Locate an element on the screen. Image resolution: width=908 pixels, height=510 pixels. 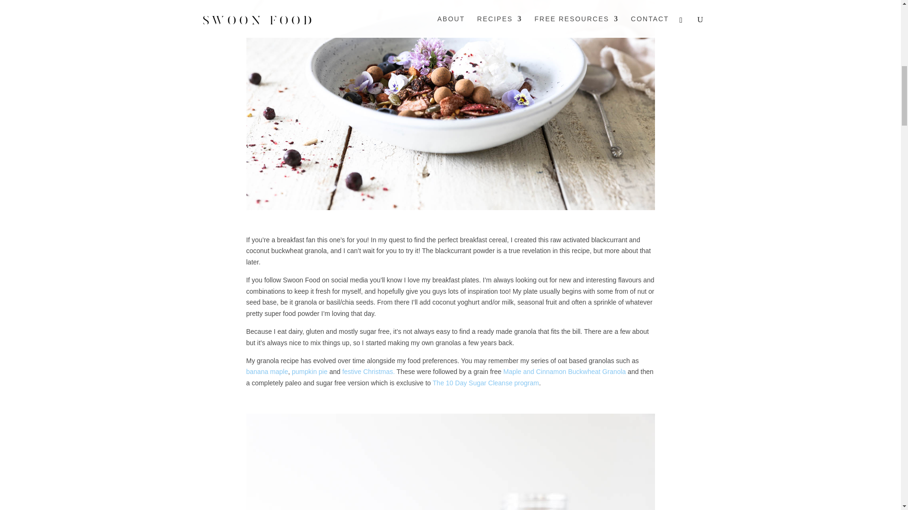
pumpkin pie is located at coordinates (309, 371).